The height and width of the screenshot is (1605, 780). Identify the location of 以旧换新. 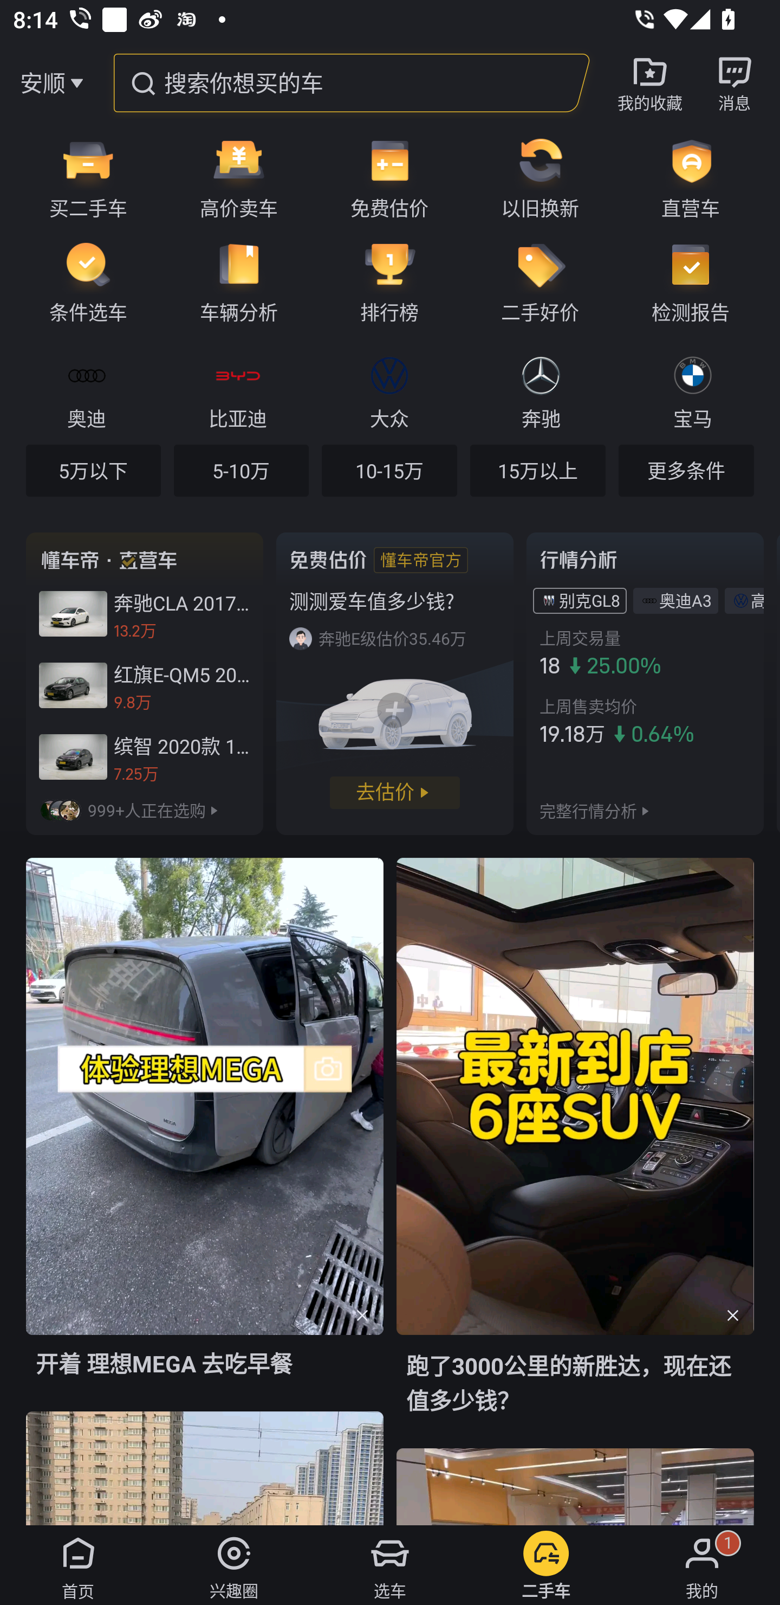
(540, 177).